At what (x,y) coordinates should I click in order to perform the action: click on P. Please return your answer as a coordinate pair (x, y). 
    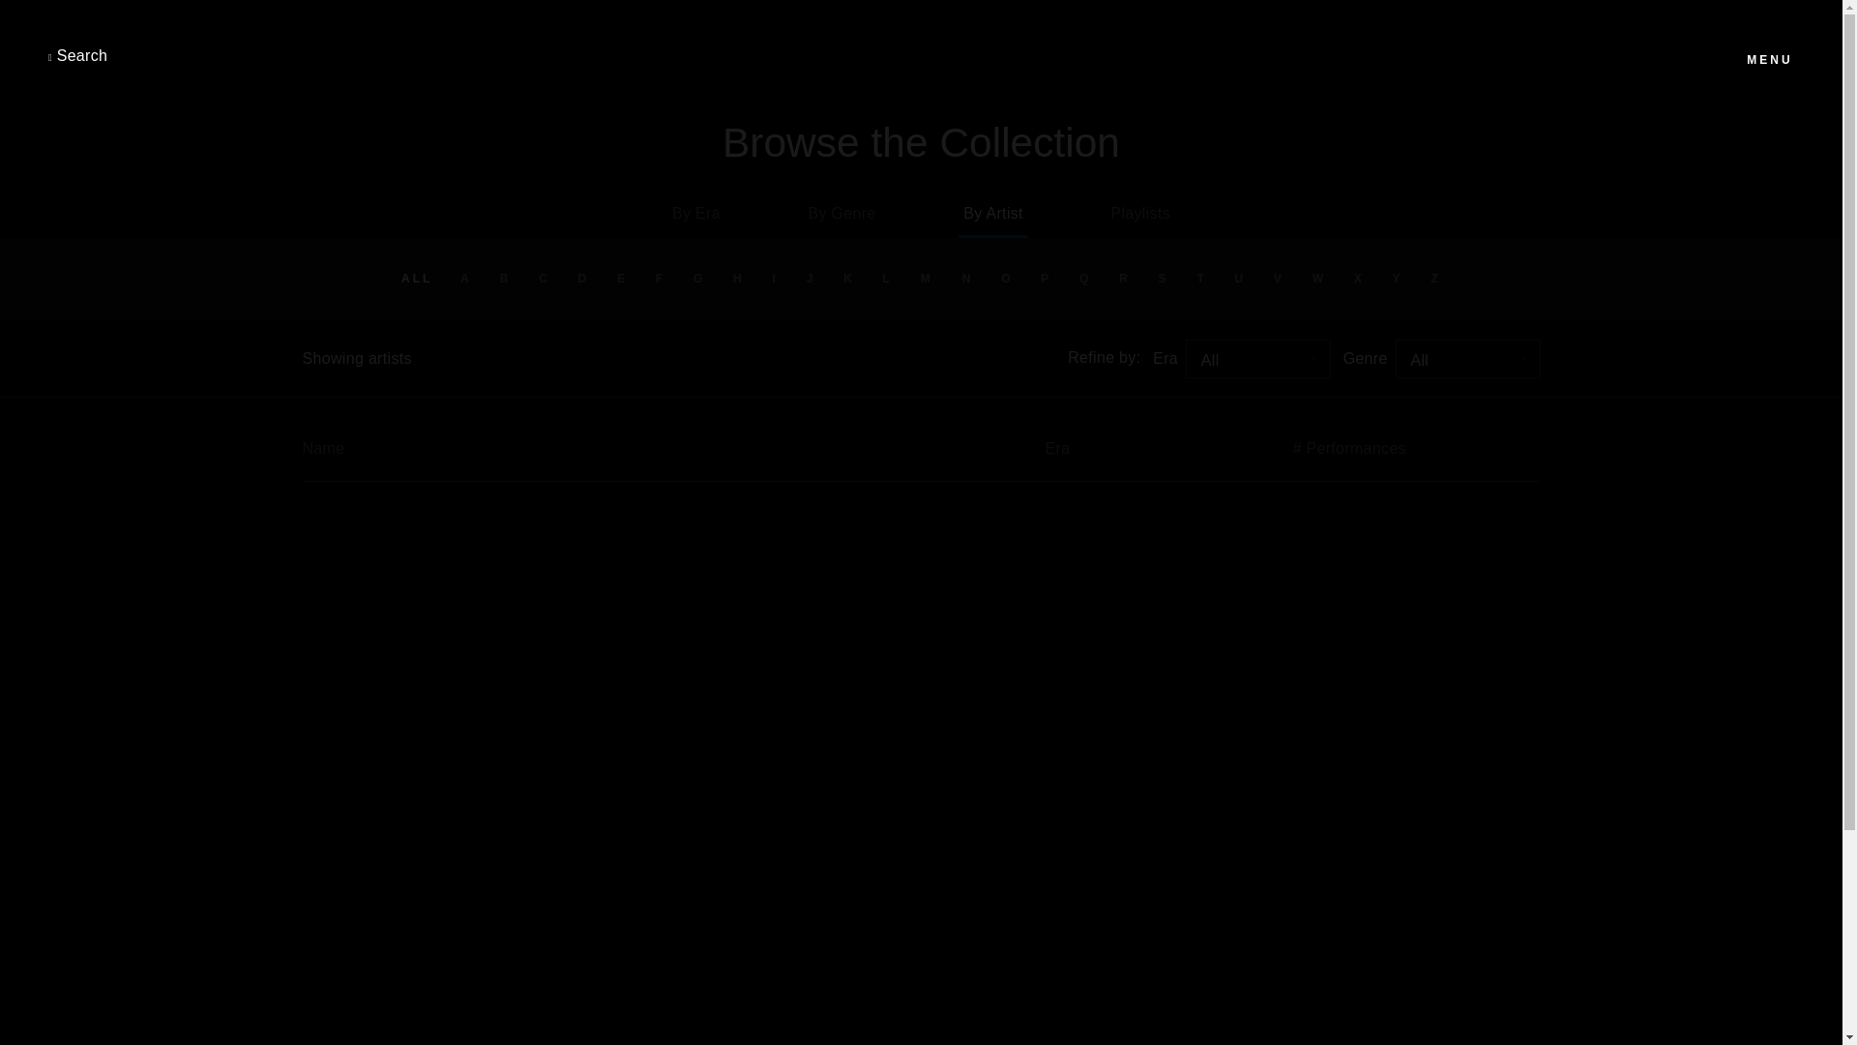
    Looking at the image, I should click on (1046, 278).